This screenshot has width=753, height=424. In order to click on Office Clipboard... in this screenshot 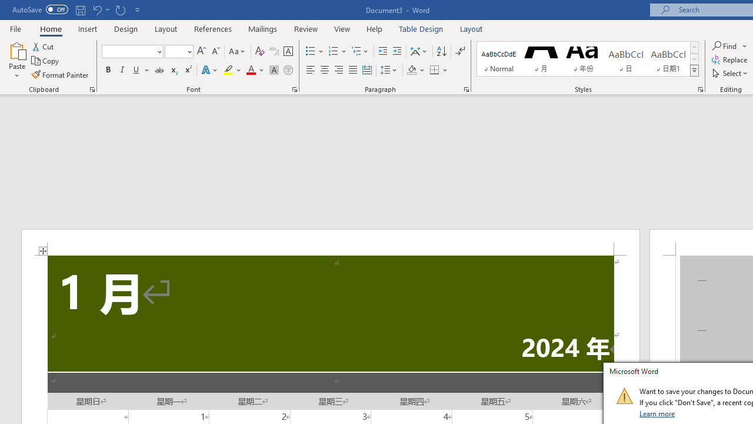, I will do `click(92, 90)`.